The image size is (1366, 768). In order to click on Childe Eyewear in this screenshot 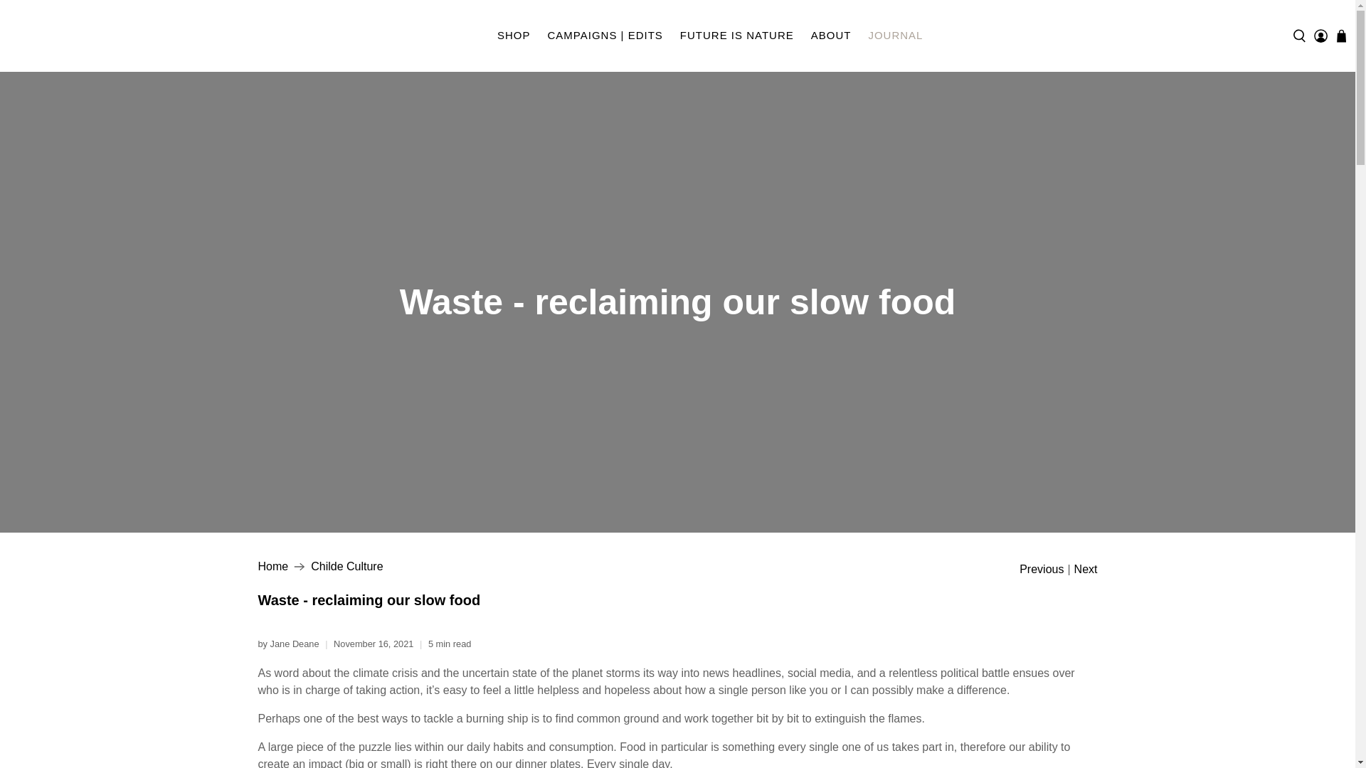, I will do `click(68, 36)`.